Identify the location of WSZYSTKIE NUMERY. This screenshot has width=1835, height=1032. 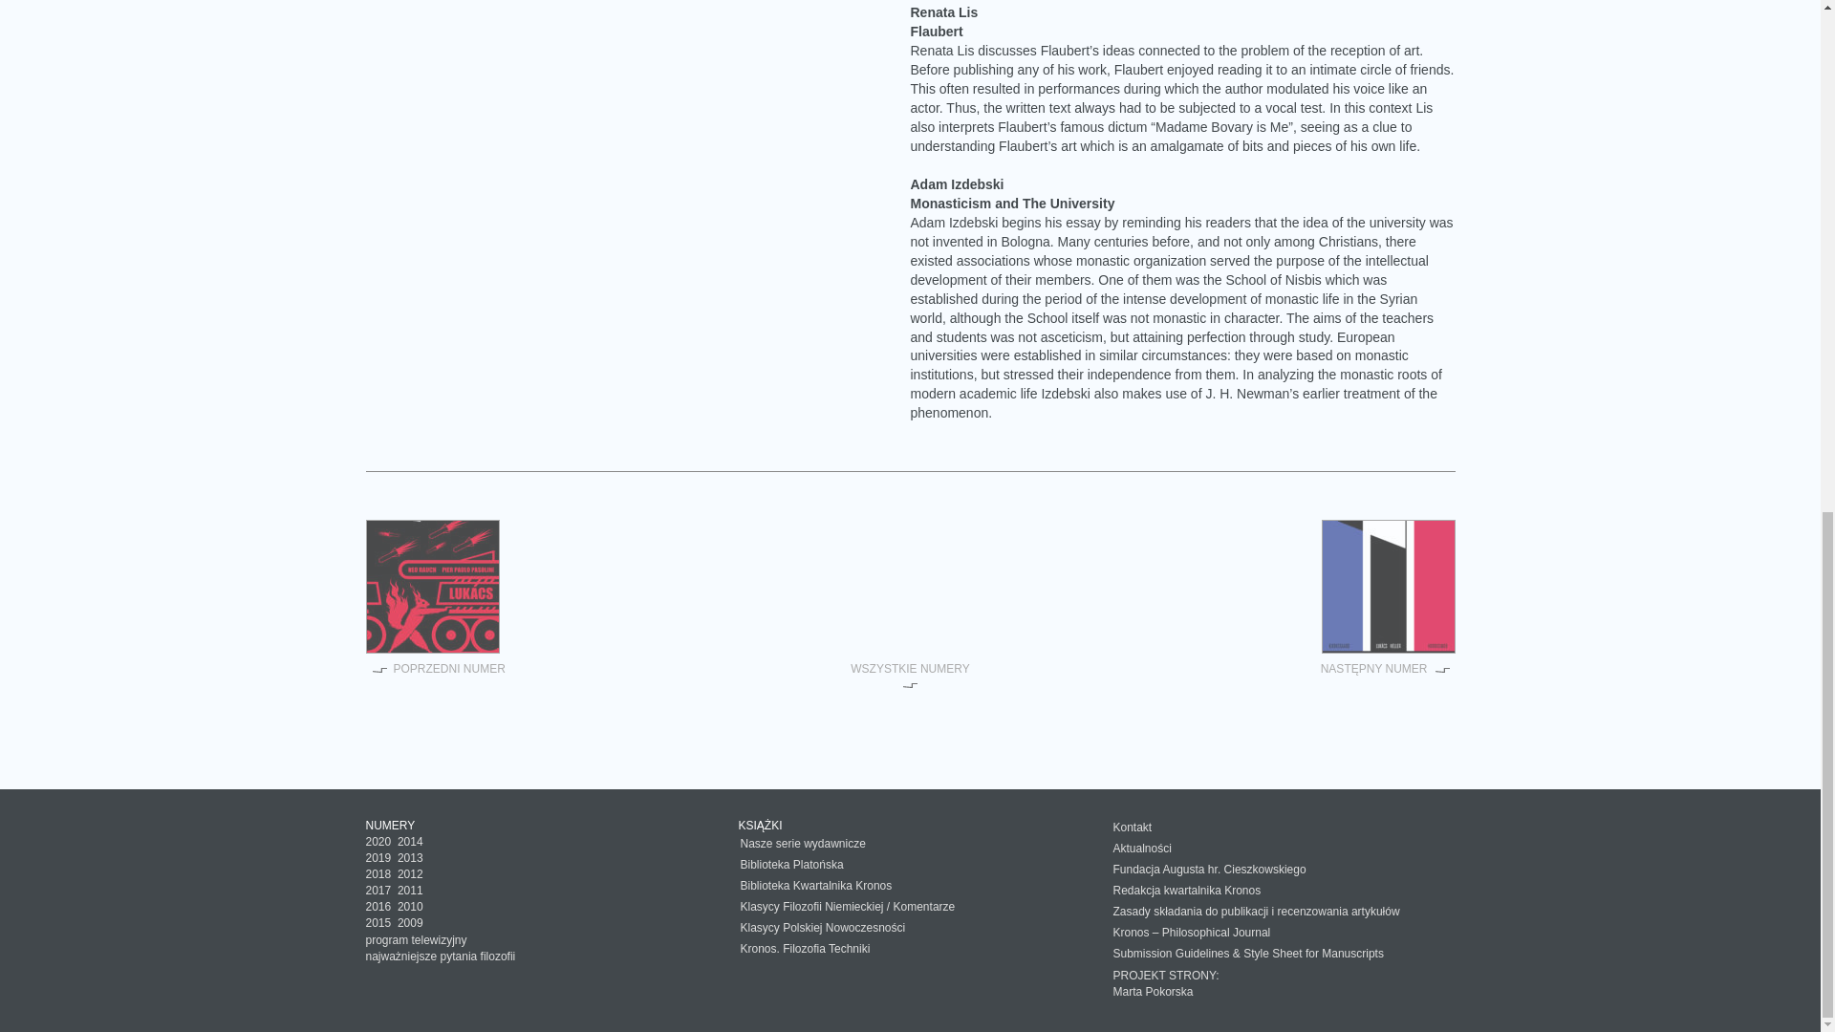
(910, 677).